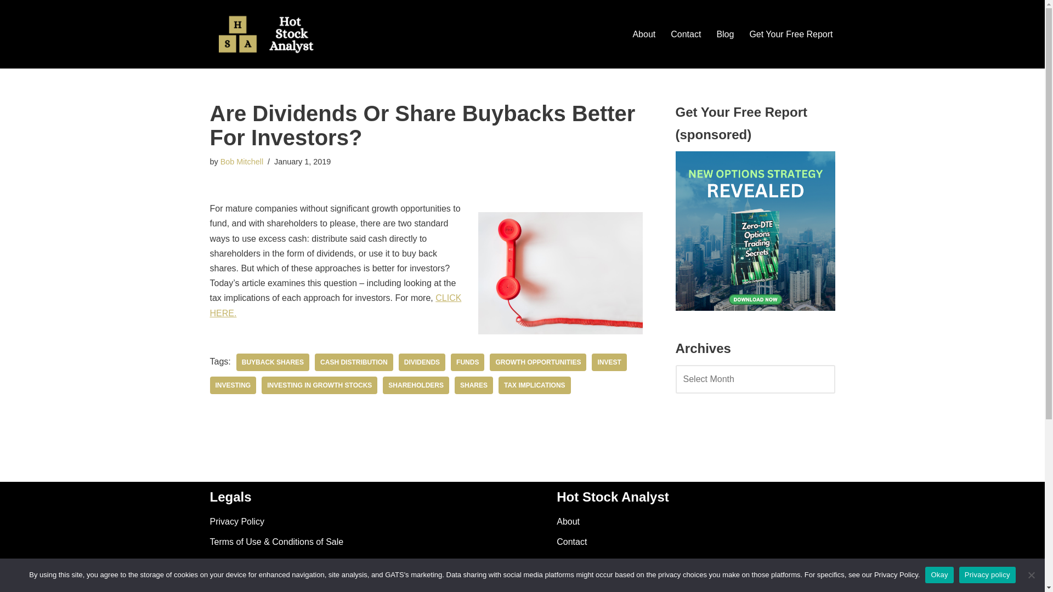  What do you see at coordinates (467, 362) in the screenshot?
I see `Funds` at bounding box center [467, 362].